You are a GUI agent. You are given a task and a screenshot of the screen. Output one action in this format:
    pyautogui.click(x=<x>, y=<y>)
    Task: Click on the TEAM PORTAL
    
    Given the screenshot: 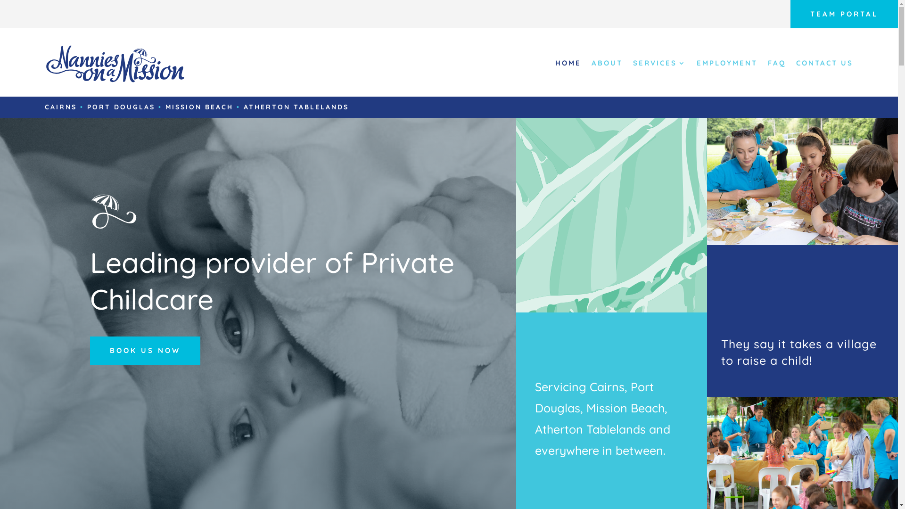 What is the action you would take?
    pyautogui.click(x=844, y=14)
    